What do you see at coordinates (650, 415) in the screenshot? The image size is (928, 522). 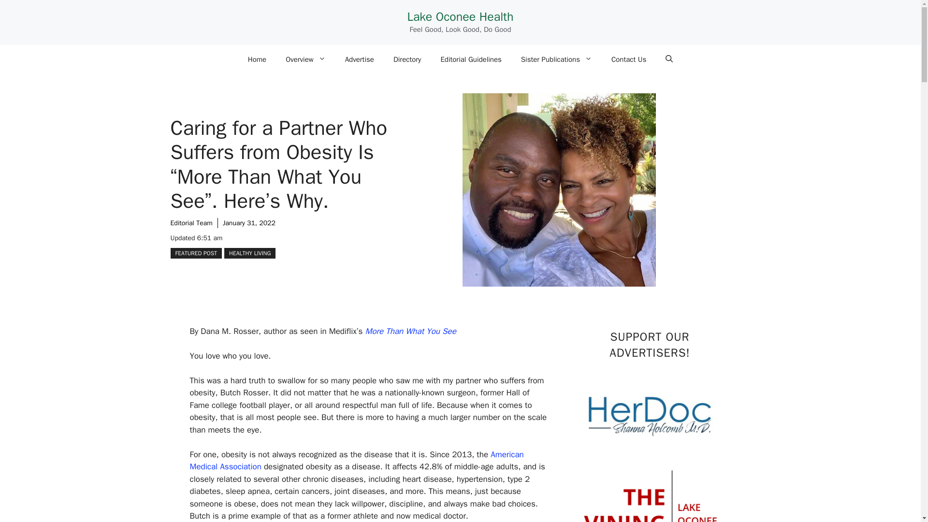 I see `HerDoc` at bounding box center [650, 415].